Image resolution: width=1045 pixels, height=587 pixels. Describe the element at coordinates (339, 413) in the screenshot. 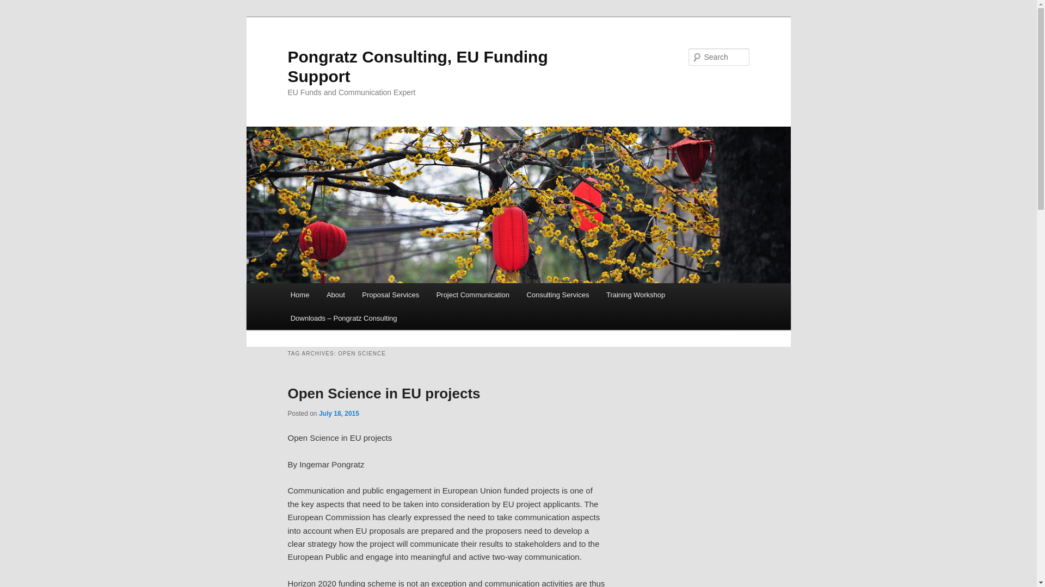

I see `12:38 pm` at that location.